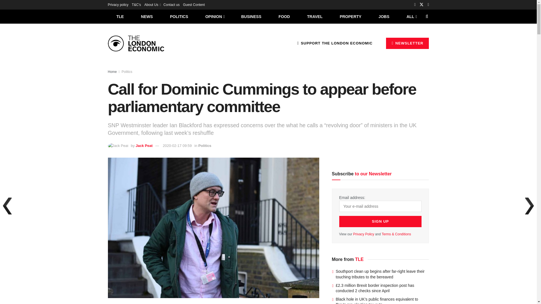 This screenshot has height=304, width=541. Describe the element at coordinates (193, 5) in the screenshot. I see `Guest Content` at that location.